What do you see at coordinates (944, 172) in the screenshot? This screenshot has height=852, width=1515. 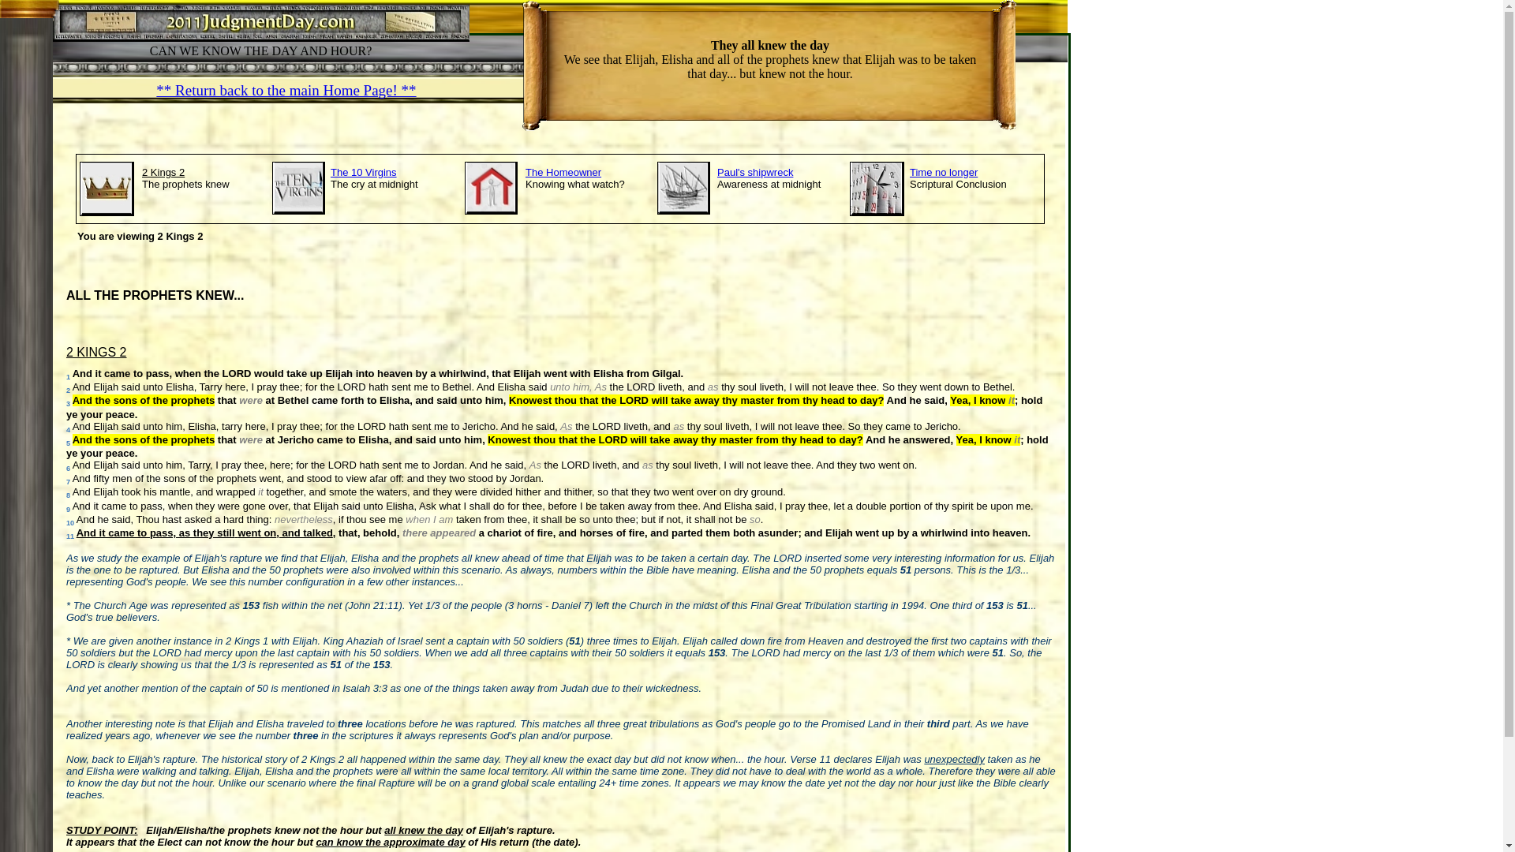 I see `Time no longer` at bounding box center [944, 172].